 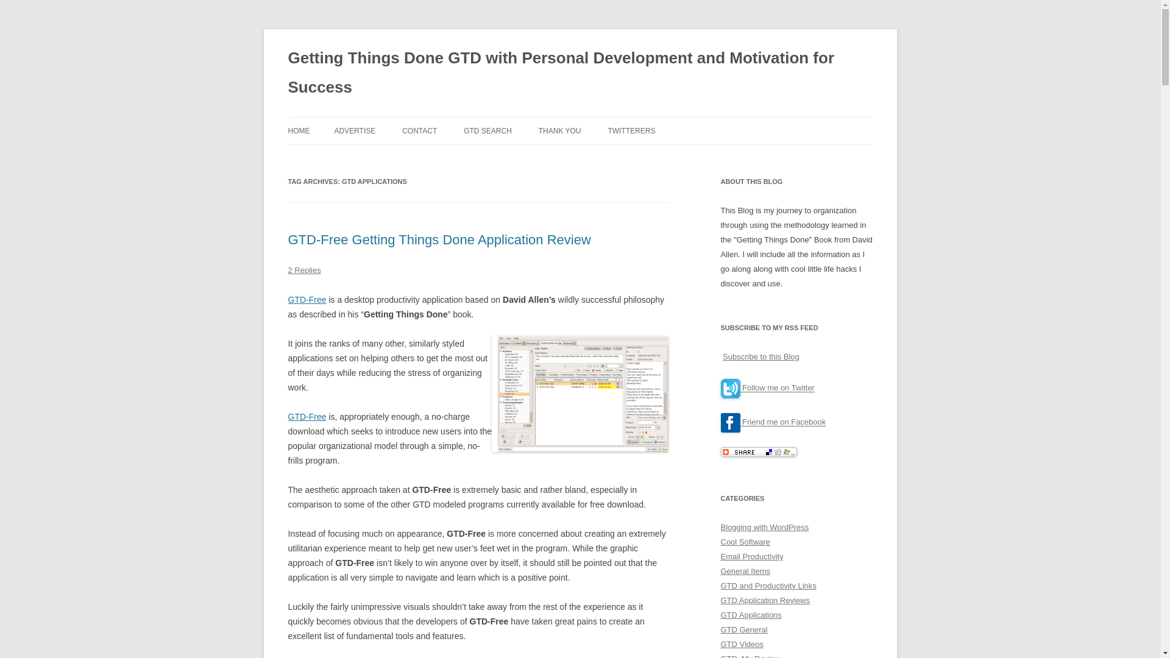 What do you see at coordinates (307, 417) in the screenshot?
I see `GTD-Free` at bounding box center [307, 417].